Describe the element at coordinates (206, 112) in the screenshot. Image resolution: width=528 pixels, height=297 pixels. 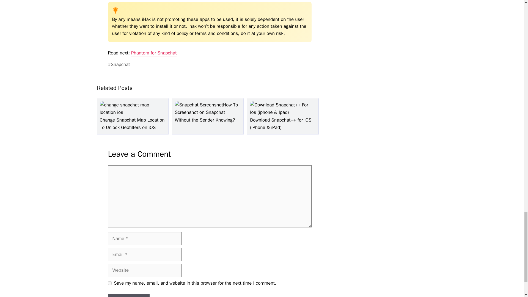
I see `How To Screenshot on Snapchat Without the Sender Knowing?` at that location.